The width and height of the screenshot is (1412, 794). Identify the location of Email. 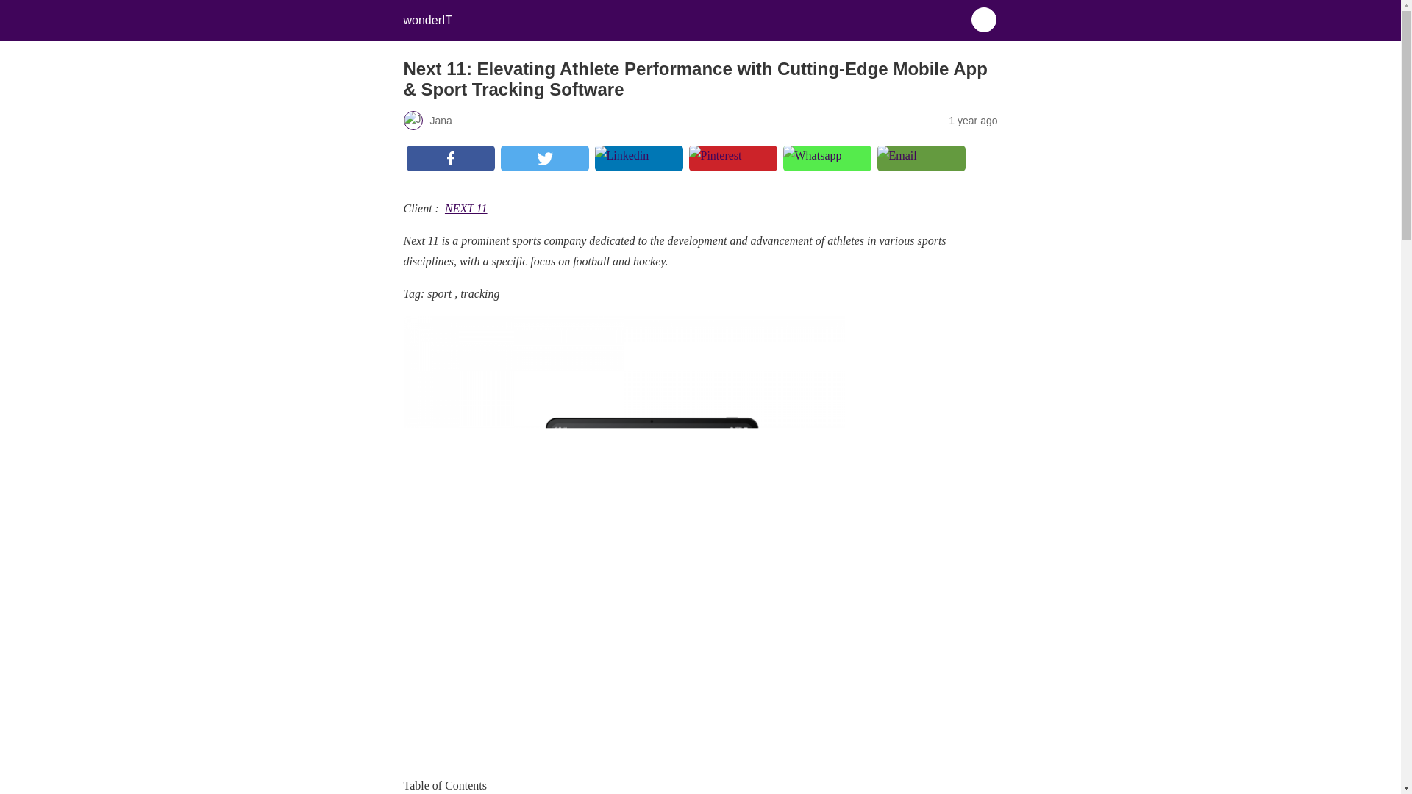
(921, 168).